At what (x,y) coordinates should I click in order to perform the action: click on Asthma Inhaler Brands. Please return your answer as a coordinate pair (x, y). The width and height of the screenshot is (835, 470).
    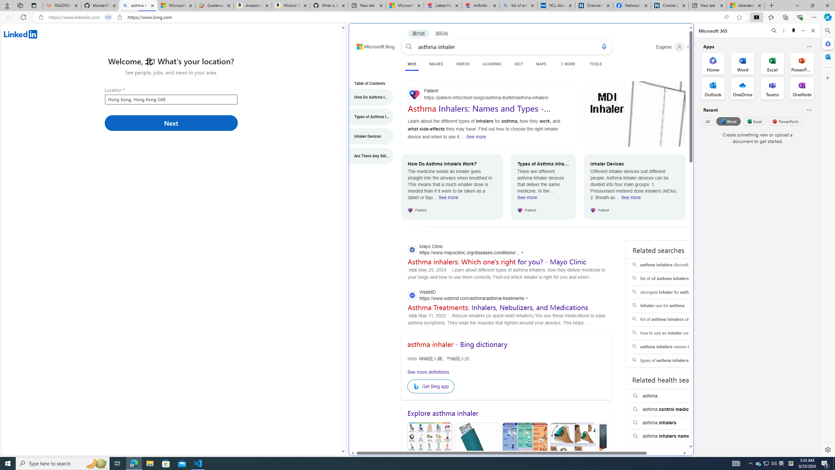
    Looking at the image, I should click on (524, 453).